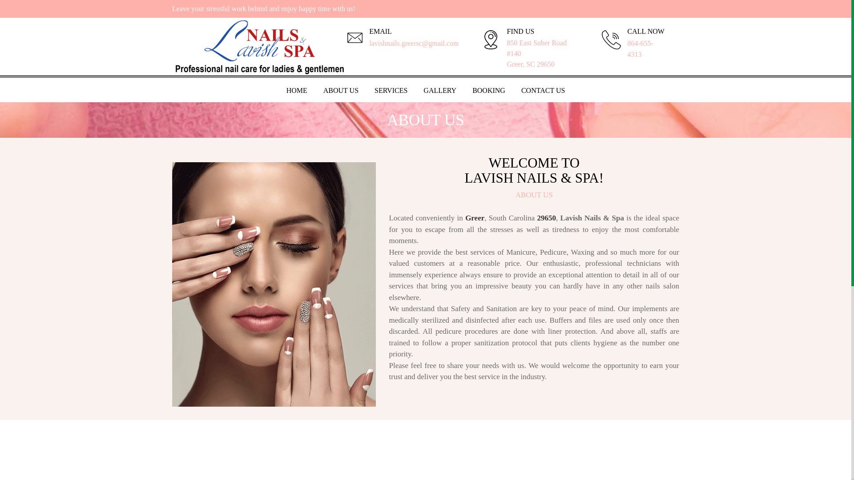 The height and width of the screenshot is (480, 854). What do you see at coordinates (439, 92) in the screenshot?
I see `gallery` at bounding box center [439, 92].